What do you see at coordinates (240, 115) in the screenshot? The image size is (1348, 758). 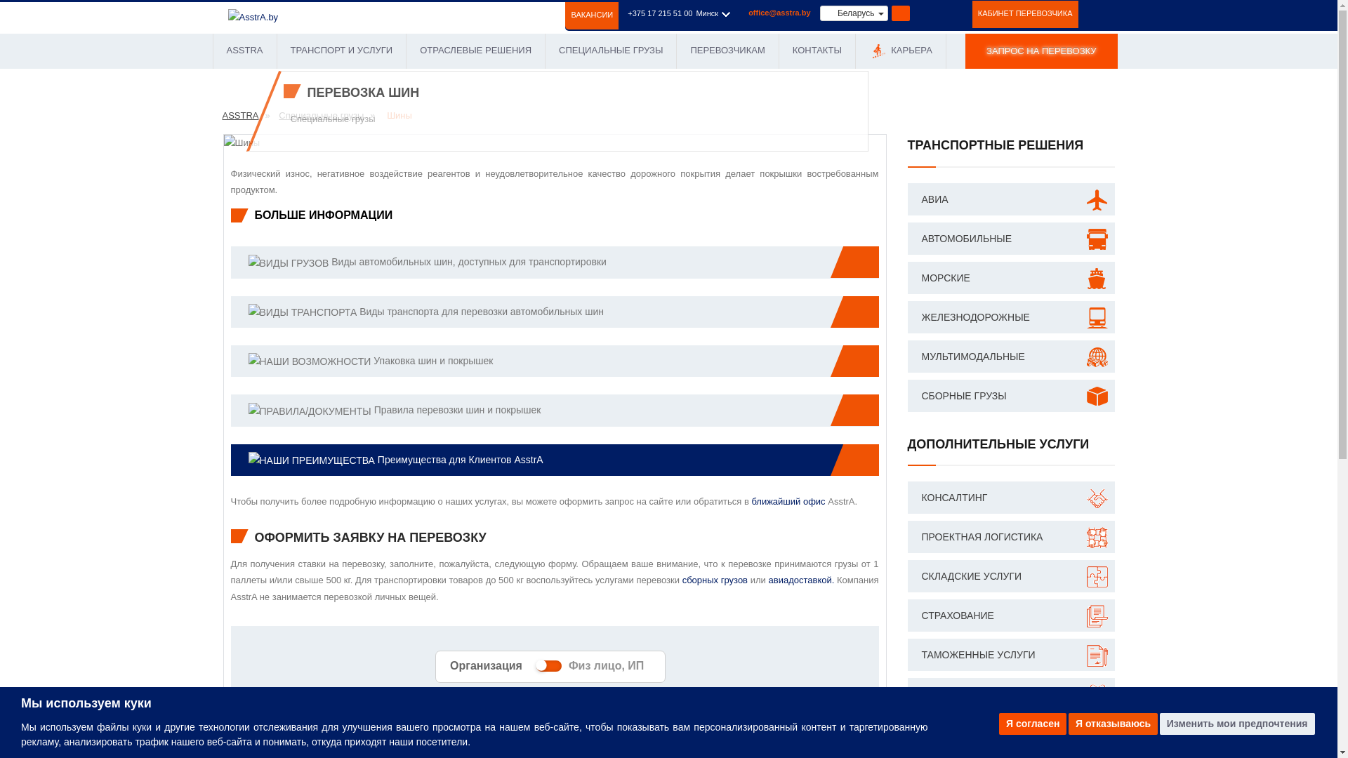 I see `ASSTRA` at bounding box center [240, 115].